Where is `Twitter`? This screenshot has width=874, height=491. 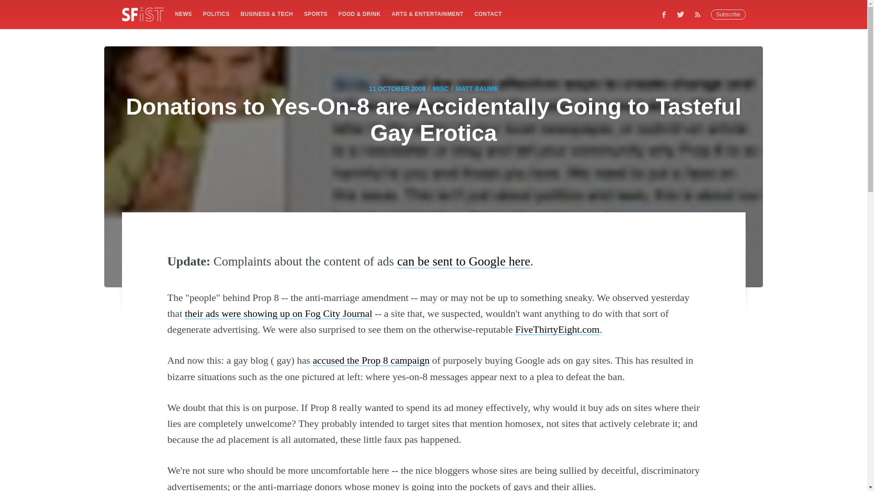
Twitter is located at coordinates (681, 14).